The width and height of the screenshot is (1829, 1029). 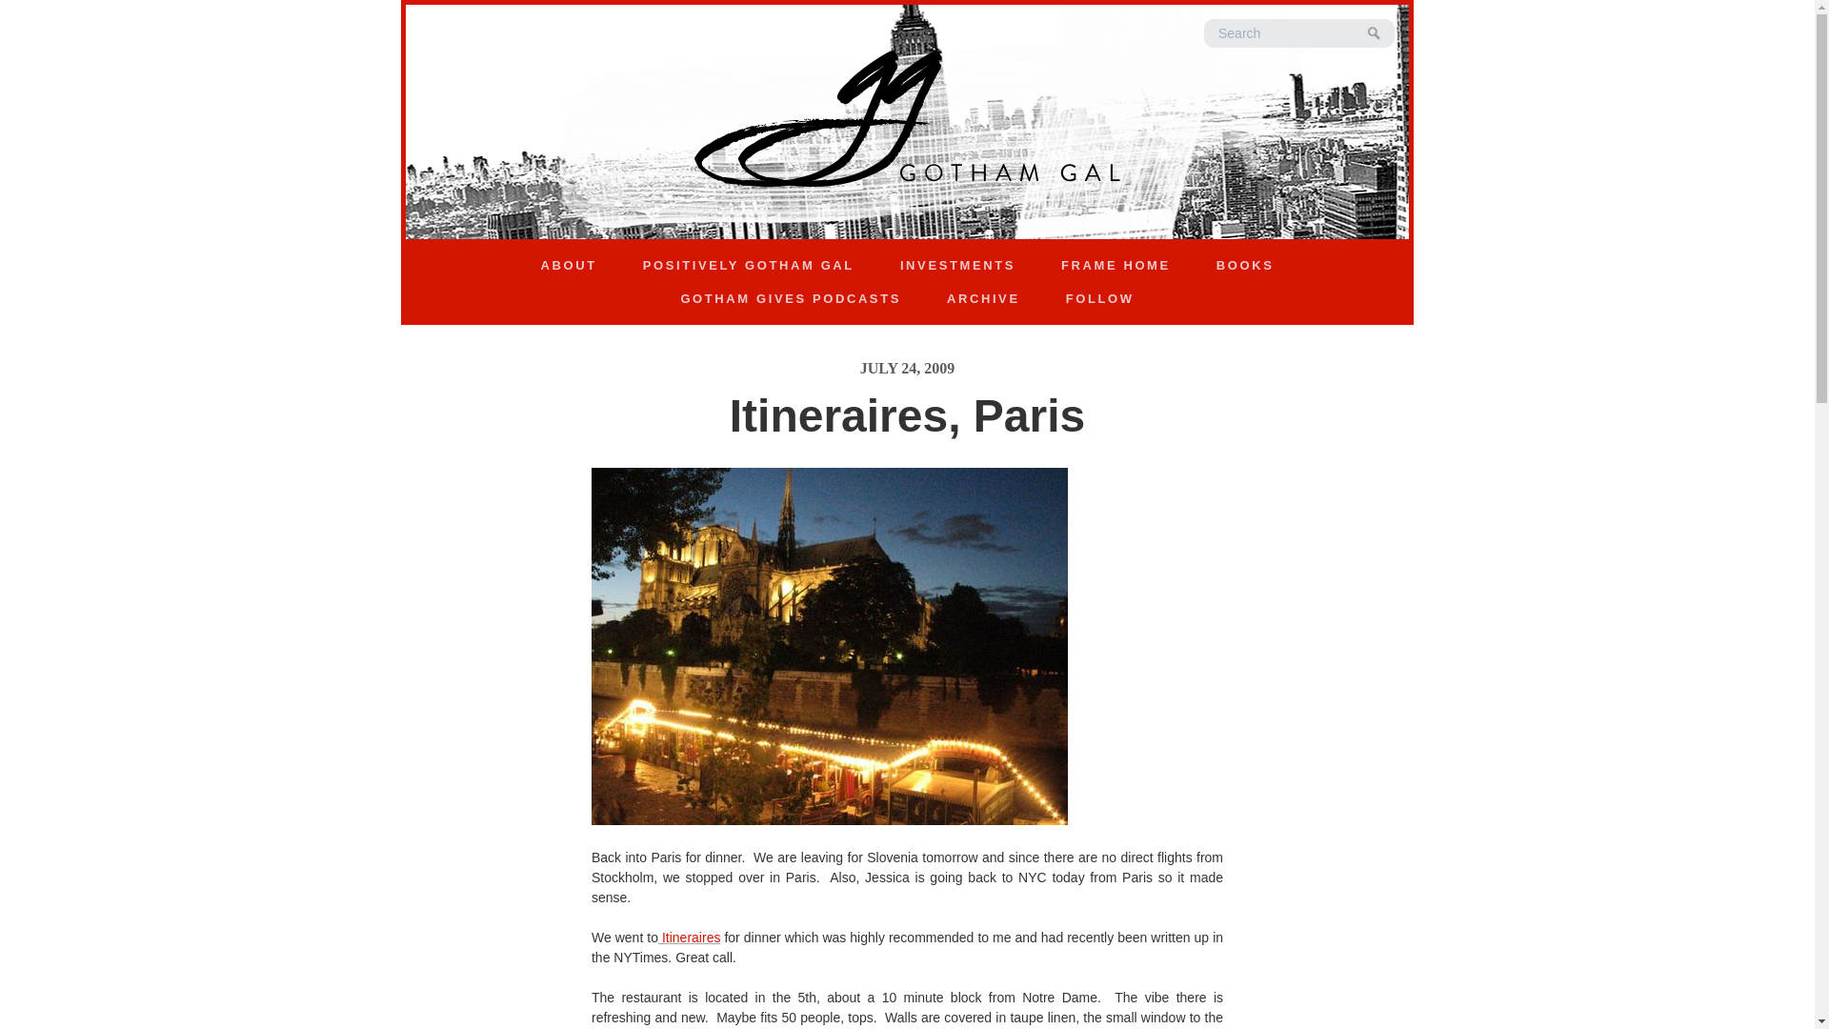 I want to click on POSITIVELY GOTHAM GAL, so click(x=749, y=265).